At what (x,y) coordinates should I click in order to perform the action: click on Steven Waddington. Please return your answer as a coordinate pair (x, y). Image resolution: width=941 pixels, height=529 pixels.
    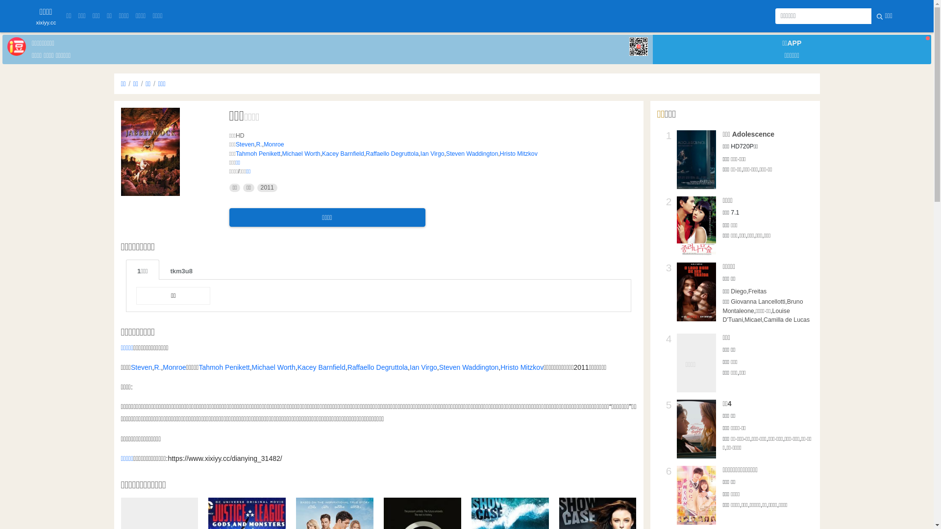
    Looking at the image, I should click on (469, 367).